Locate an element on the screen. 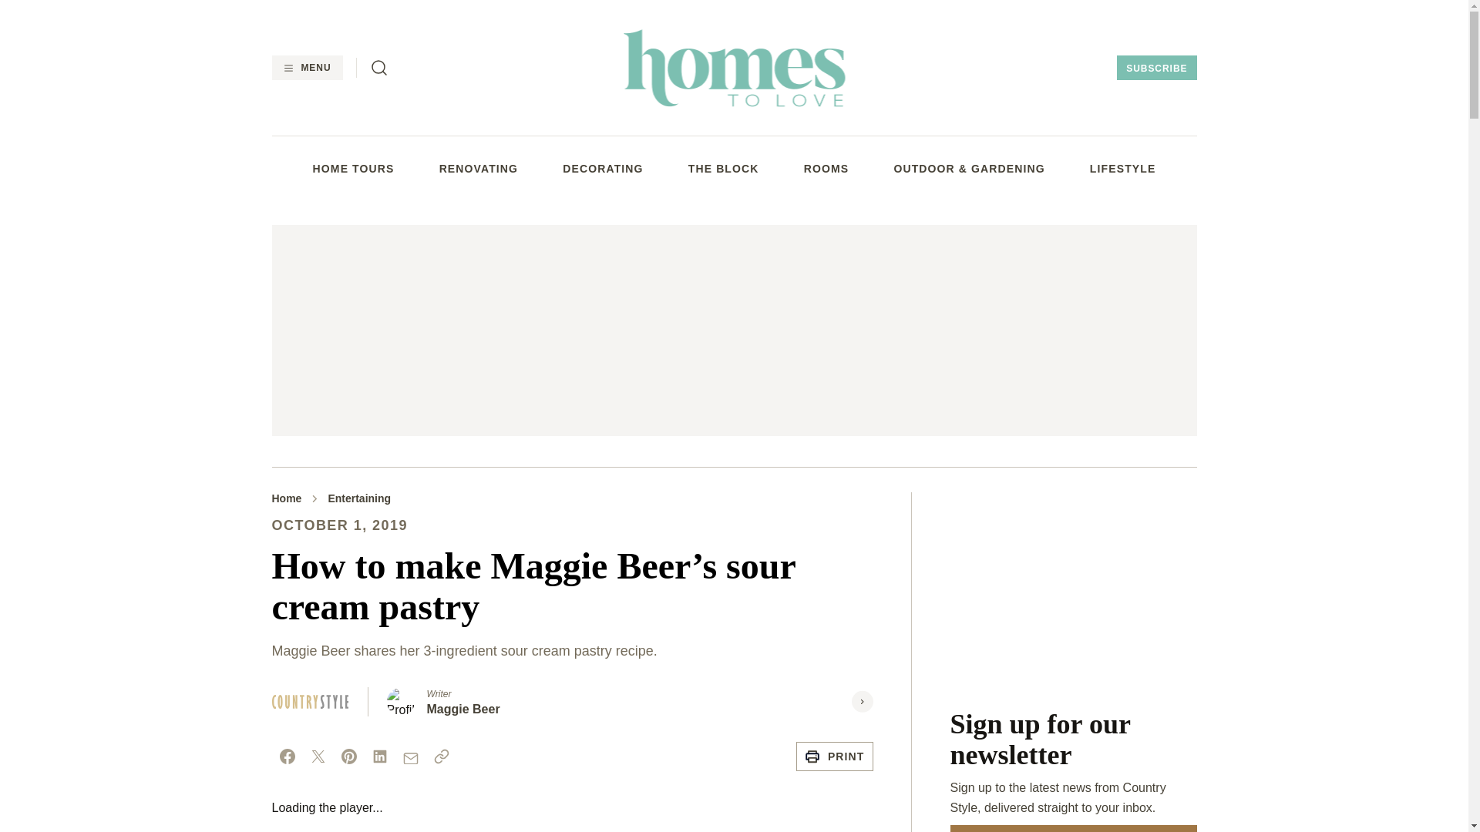 The width and height of the screenshot is (1480, 832). DECORATING is located at coordinates (602, 168).